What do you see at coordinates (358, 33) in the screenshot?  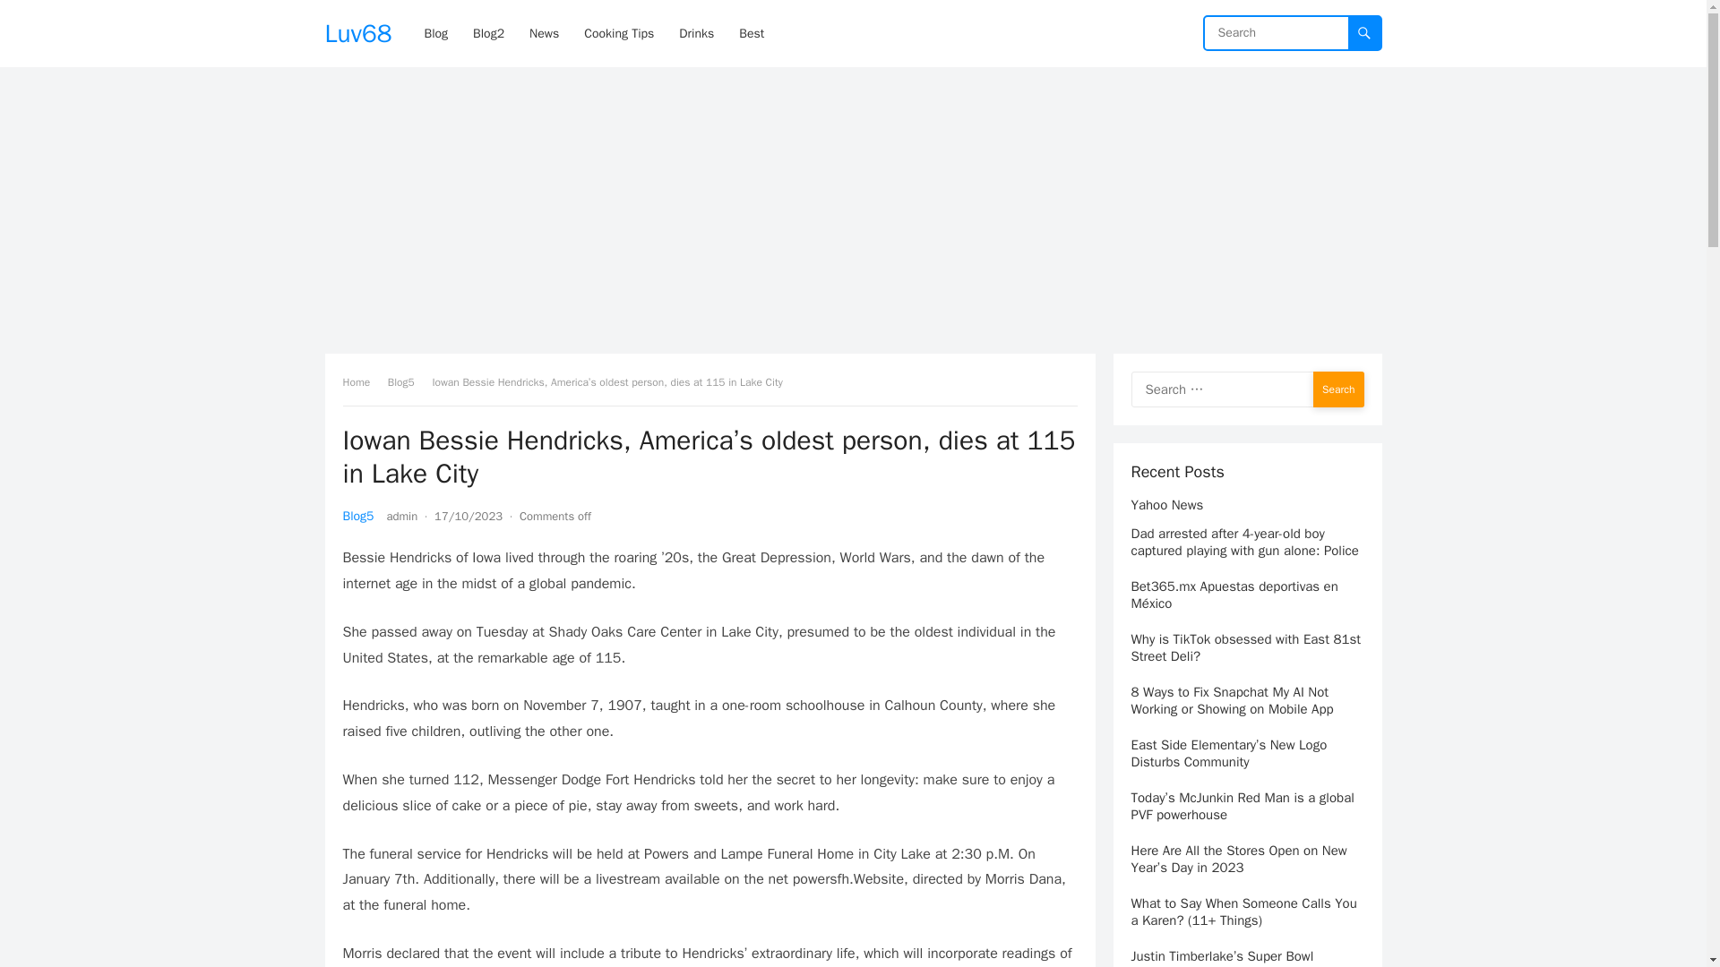 I see `Luv68` at bounding box center [358, 33].